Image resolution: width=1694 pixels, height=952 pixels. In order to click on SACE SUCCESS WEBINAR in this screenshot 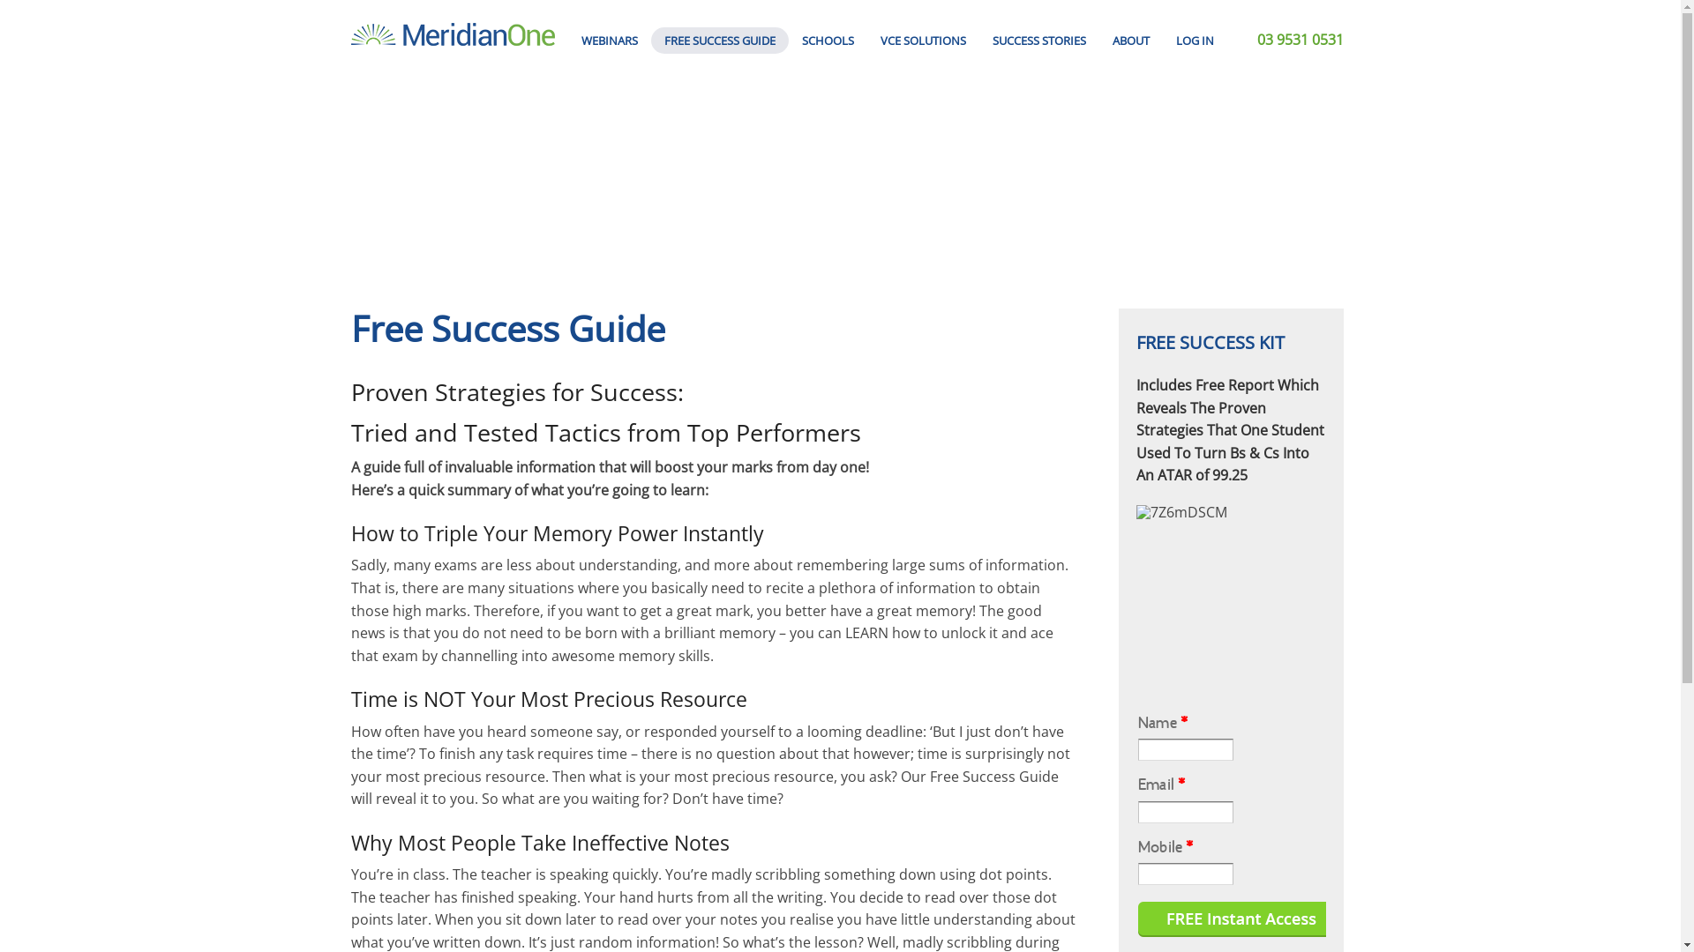, I will do `click(610, 271)`.